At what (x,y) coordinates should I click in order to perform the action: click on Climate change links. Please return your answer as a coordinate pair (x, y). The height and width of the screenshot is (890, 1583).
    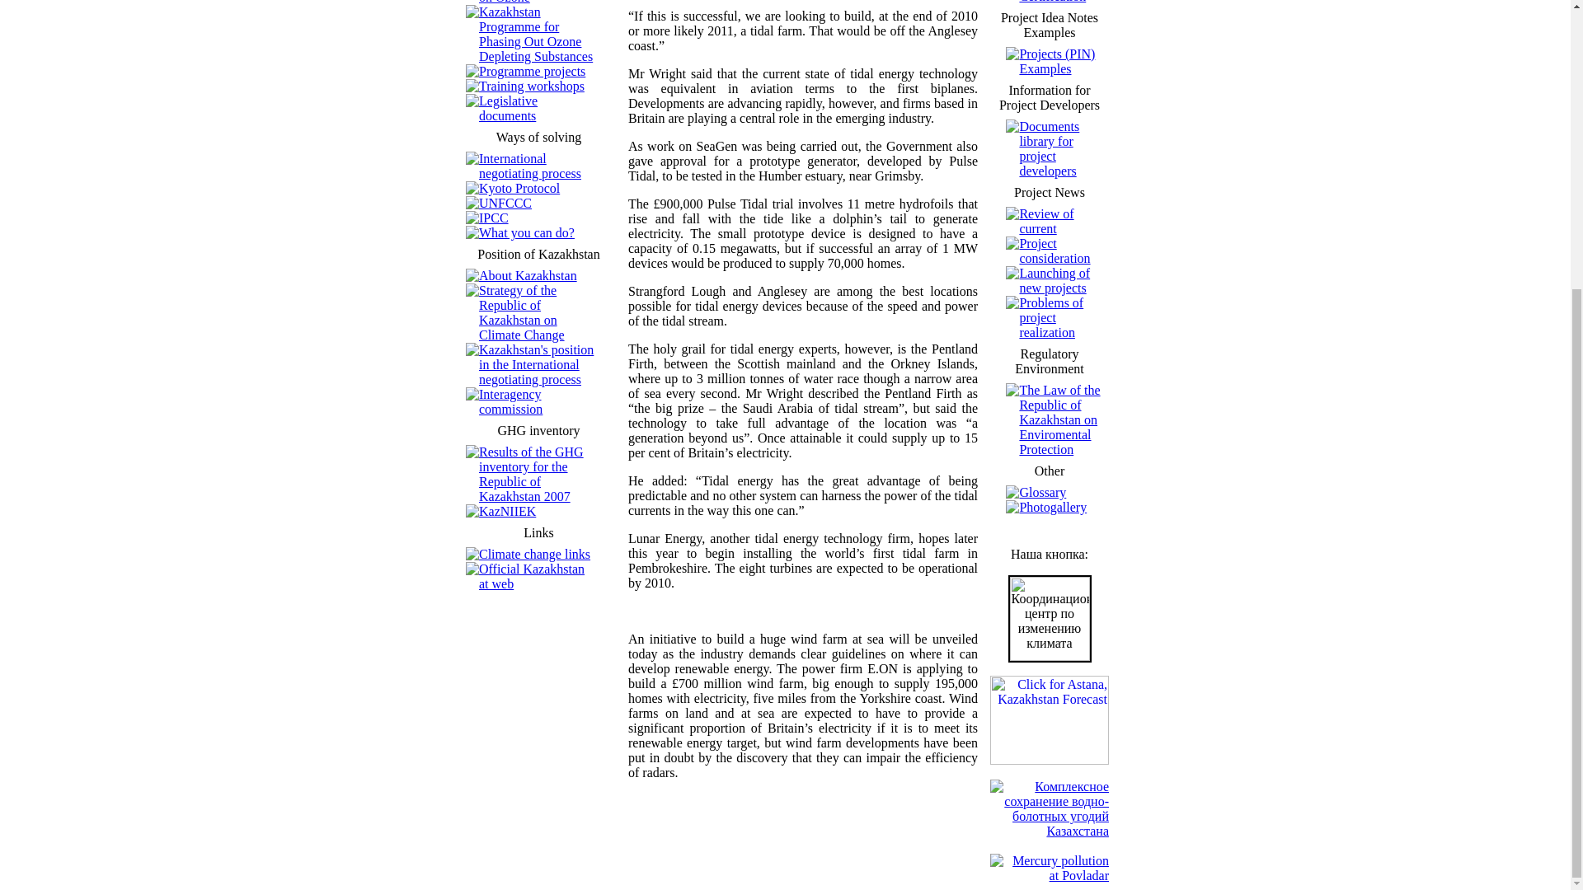
    Looking at the image, I should click on (534, 554).